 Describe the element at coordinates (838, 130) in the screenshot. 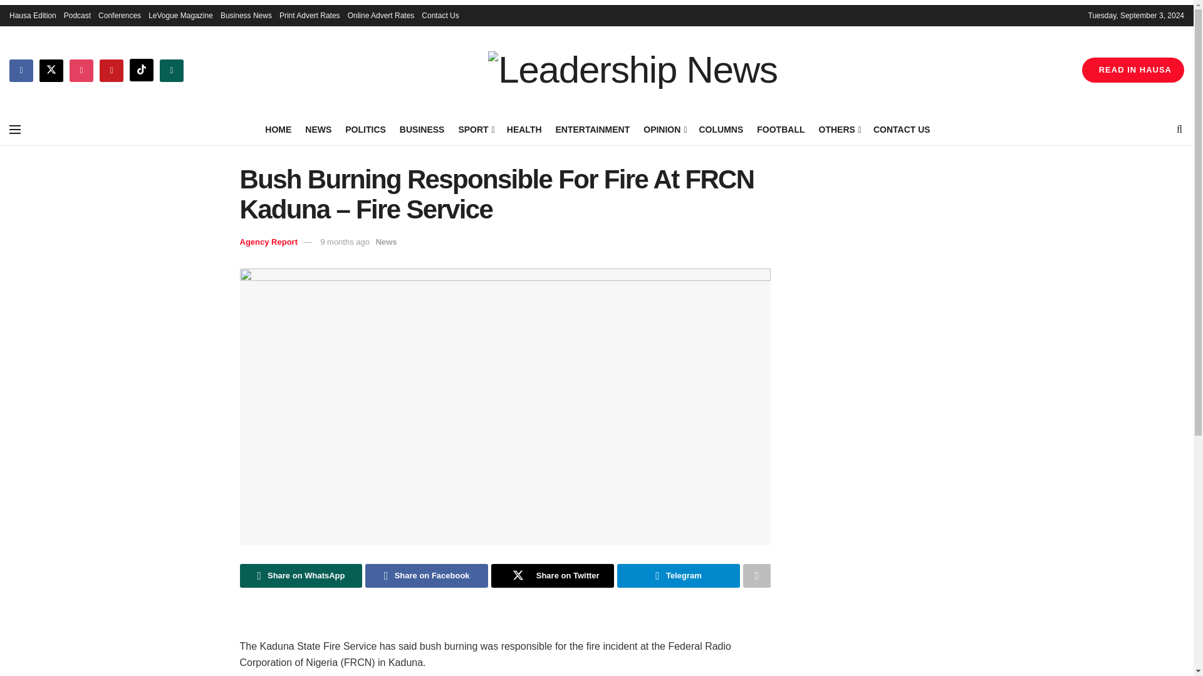

I see `OTHERS` at that location.